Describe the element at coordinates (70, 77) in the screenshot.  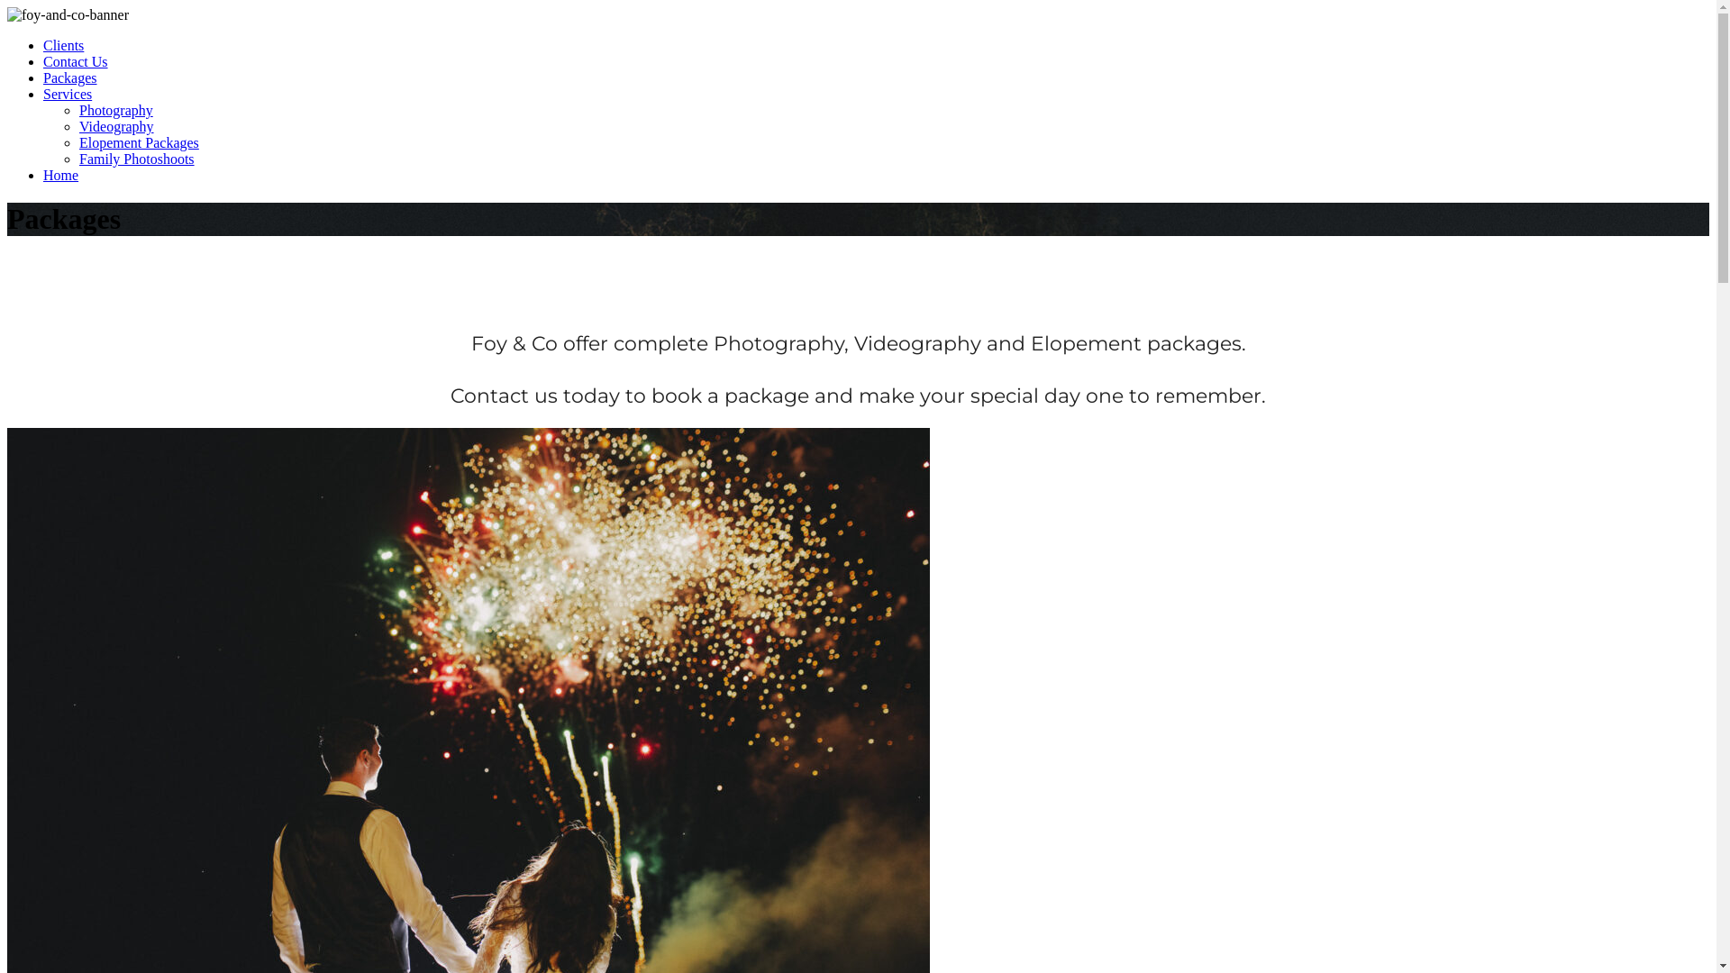
I see `Packages` at that location.